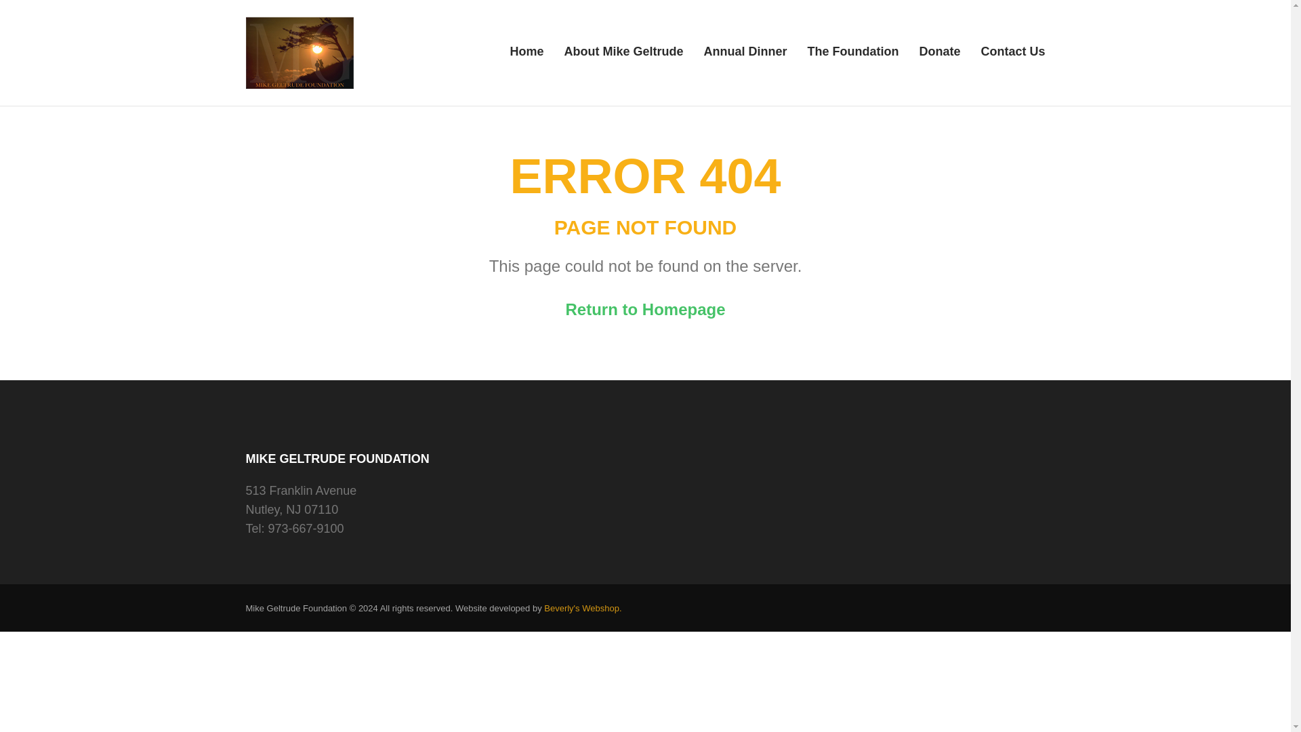 This screenshot has height=732, width=1301. Describe the element at coordinates (745, 56) in the screenshot. I see `Annual Dinner` at that location.